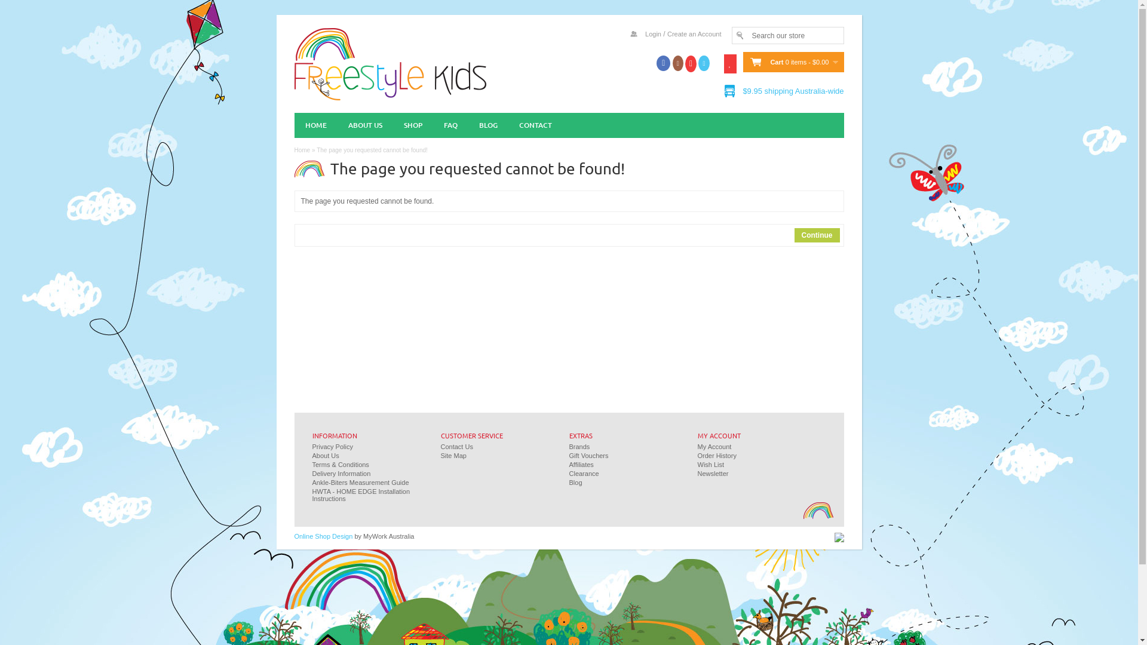 The width and height of the screenshot is (1147, 645). Describe the element at coordinates (360, 483) in the screenshot. I see `Ankle-Biters Measurement Guide` at that location.